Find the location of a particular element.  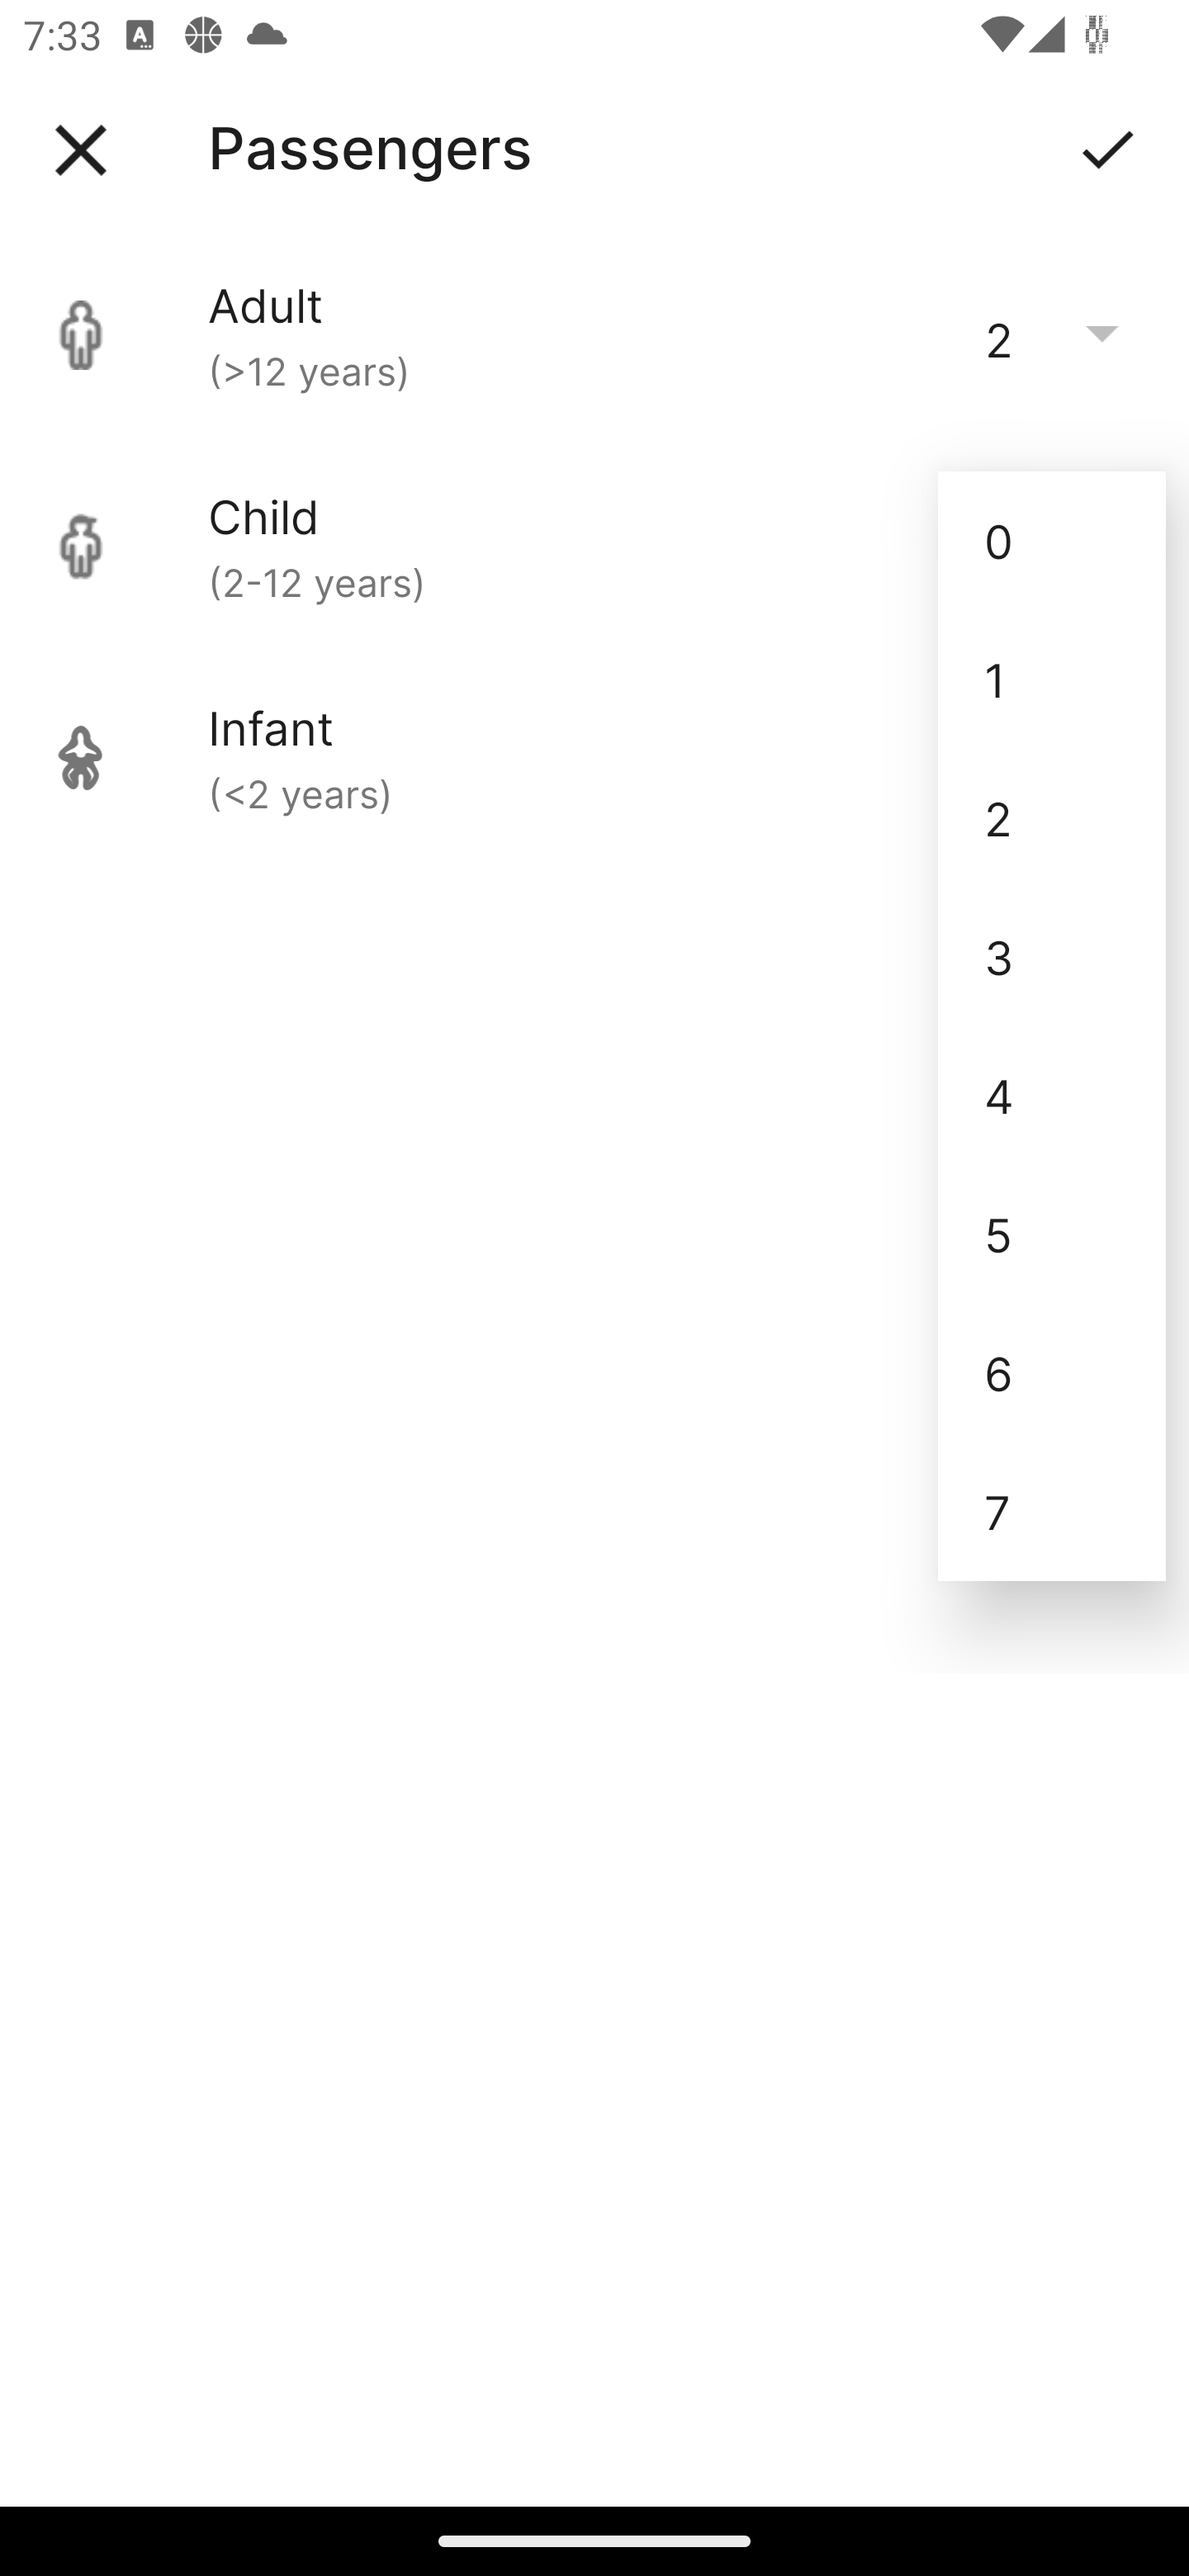

0 is located at coordinates (1052, 540).